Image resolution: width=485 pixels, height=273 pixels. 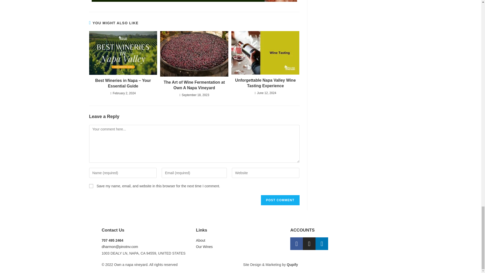 What do you see at coordinates (265, 83) in the screenshot?
I see `Unforgettable Napa Valley Wine Tasting Experience` at bounding box center [265, 83].